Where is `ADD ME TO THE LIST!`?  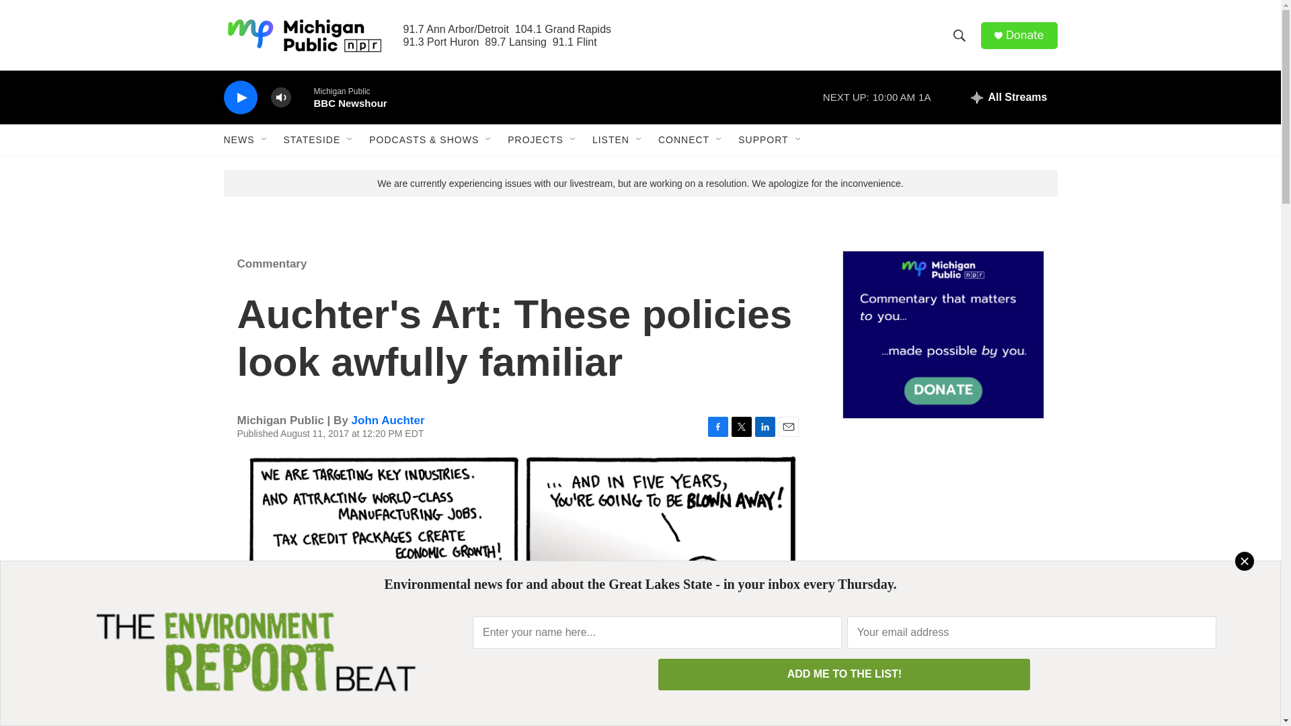 ADD ME TO THE LIST! is located at coordinates (845, 674).